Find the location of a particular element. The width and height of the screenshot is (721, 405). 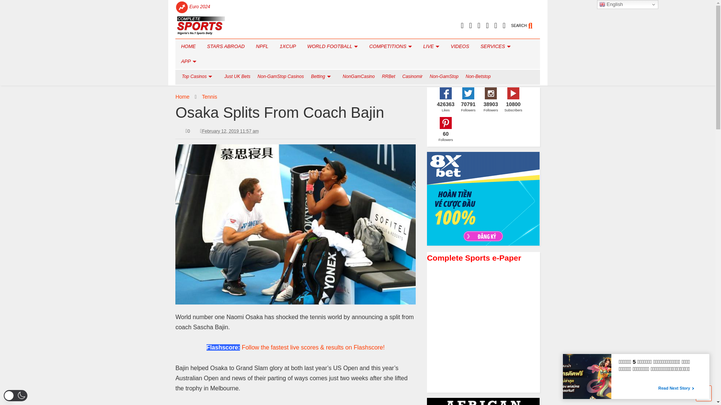

STARS ABROAD is located at coordinates (225, 46).